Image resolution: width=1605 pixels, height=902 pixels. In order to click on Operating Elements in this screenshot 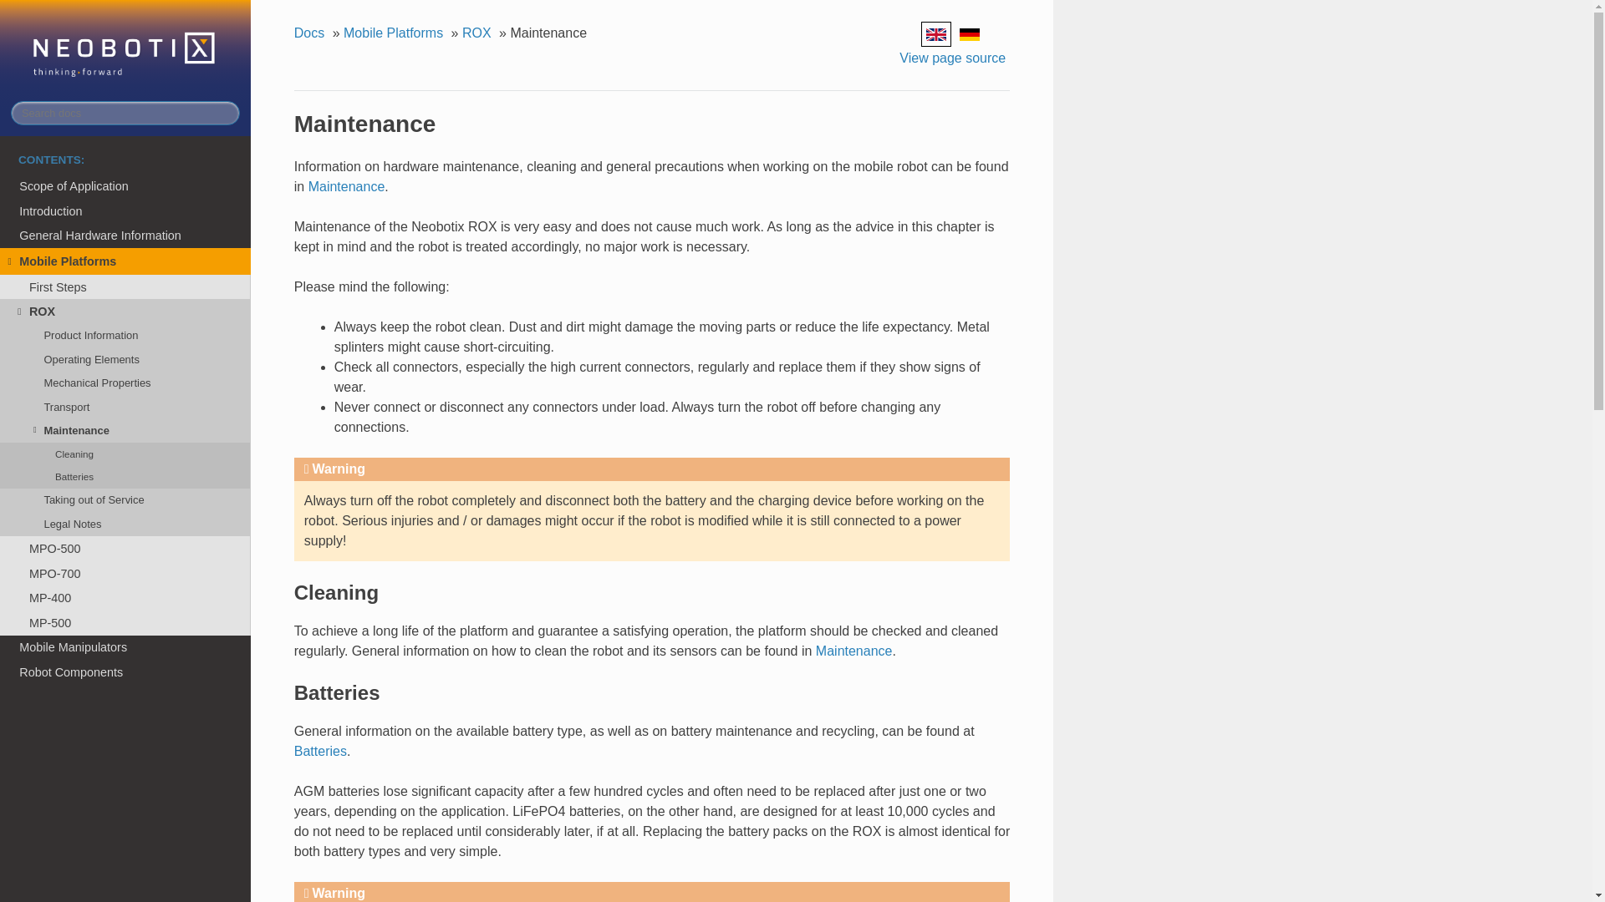, I will do `click(125, 358)`.